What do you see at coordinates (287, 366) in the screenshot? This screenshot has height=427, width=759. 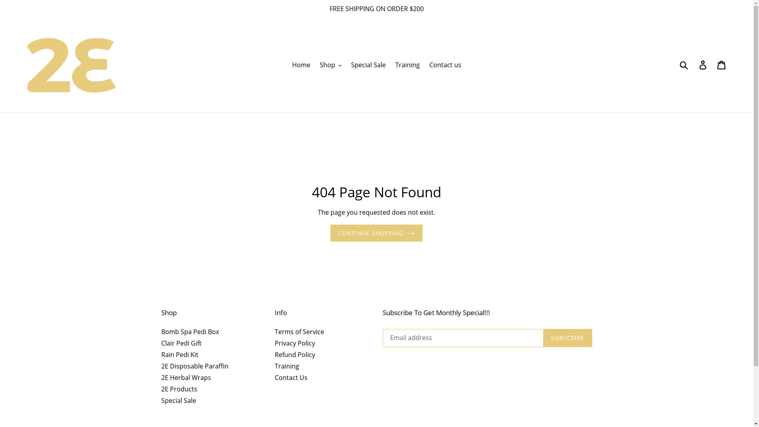 I see `Training` at bounding box center [287, 366].